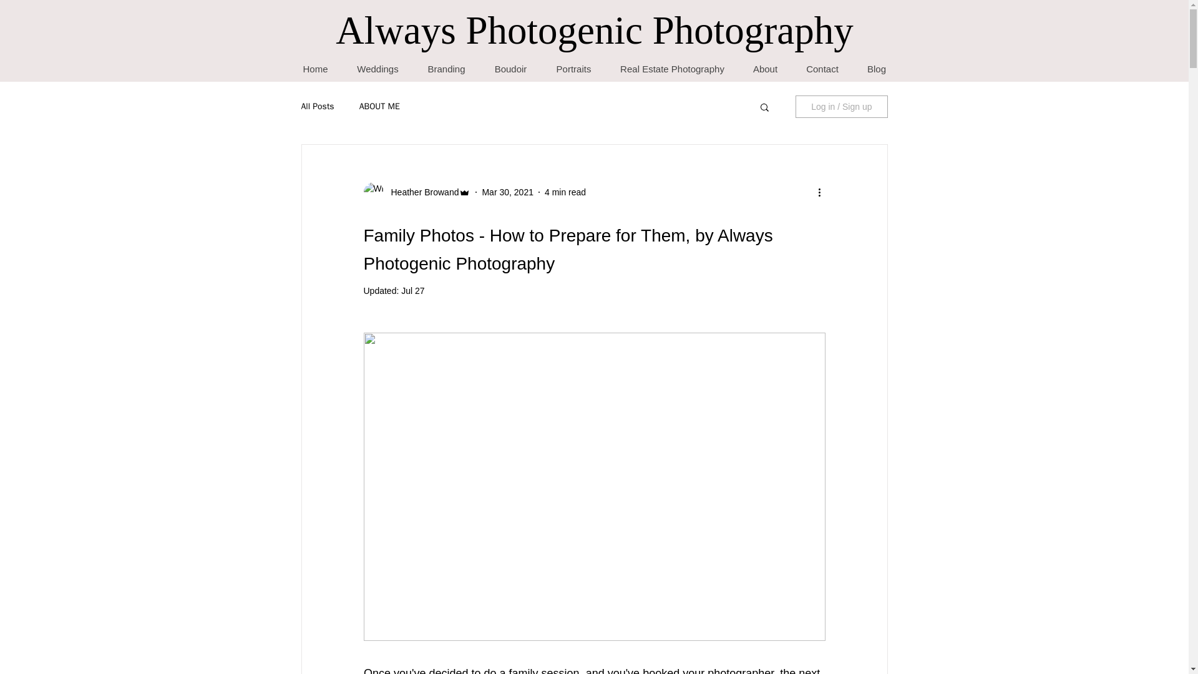 The width and height of the screenshot is (1198, 674). Describe the element at coordinates (507, 192) in the screenshot. I see `Mar 30, 2021` at that location.